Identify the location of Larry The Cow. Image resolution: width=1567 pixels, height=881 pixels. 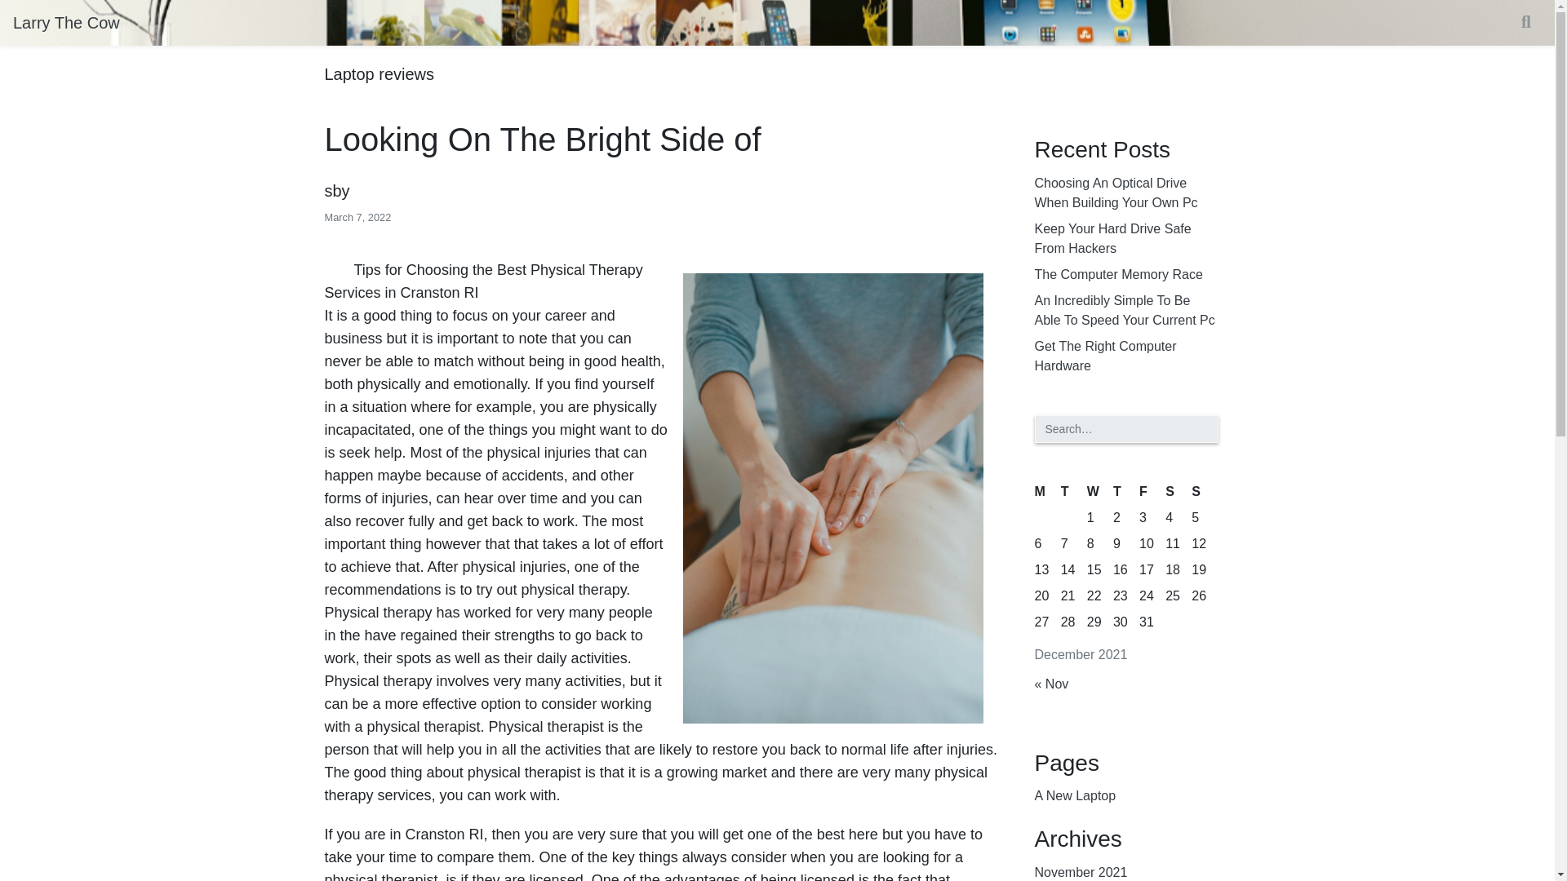
(66, 22).